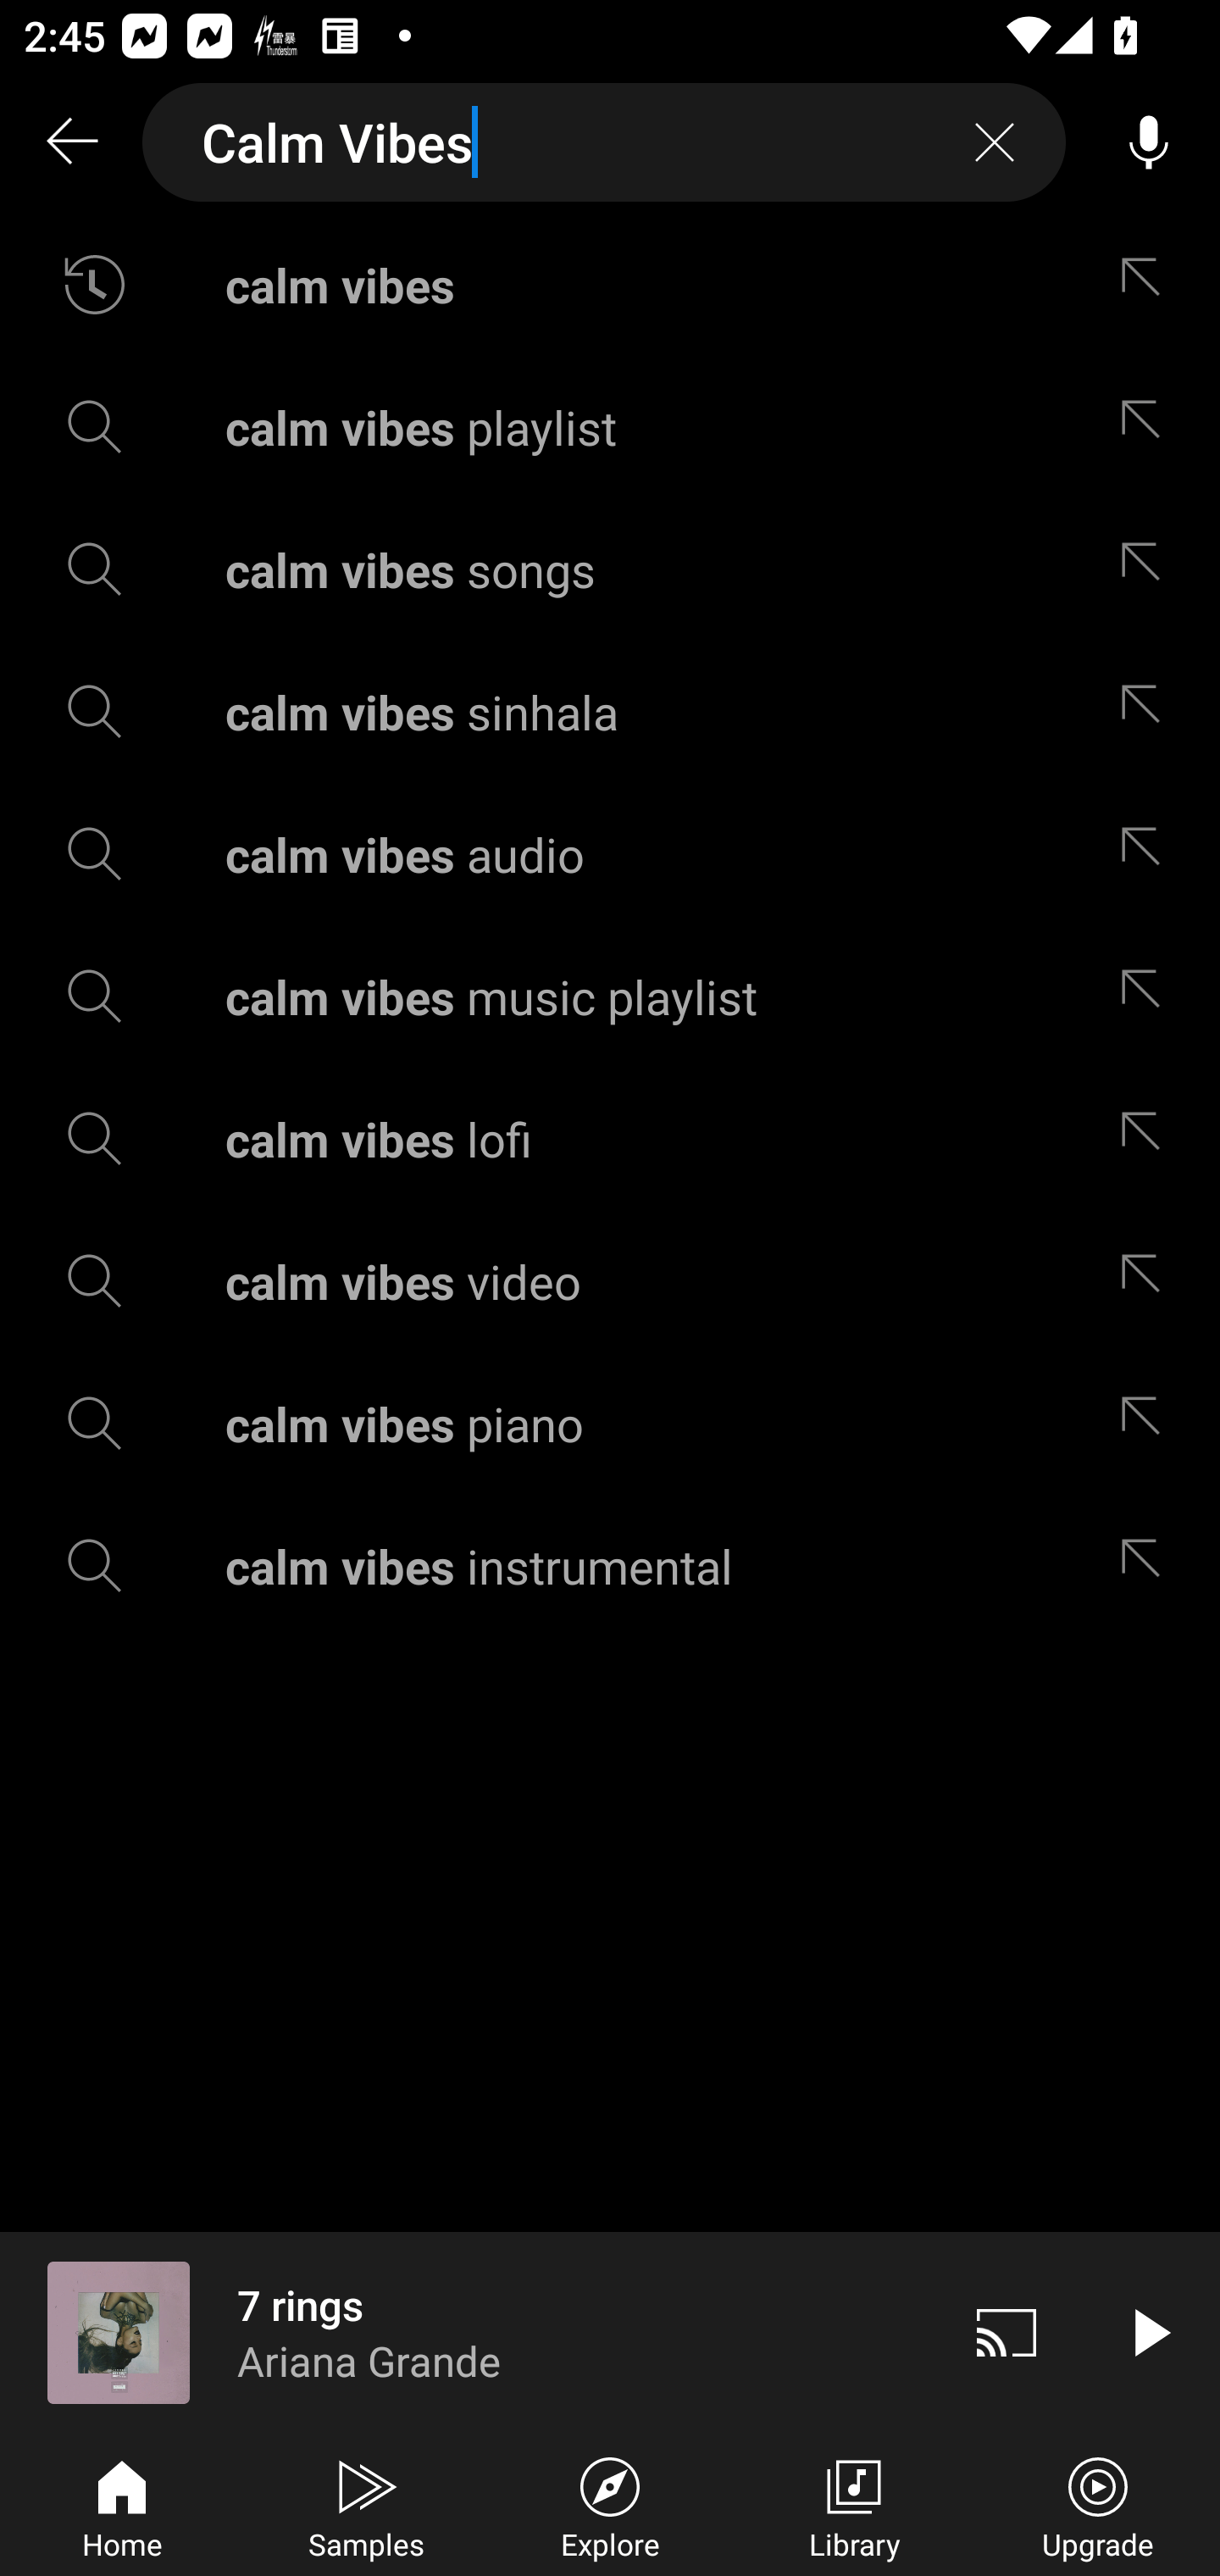 Image resolution: width=1220 pixels, height=2576 pixels. I want to click on Search back, so click(71, 142).